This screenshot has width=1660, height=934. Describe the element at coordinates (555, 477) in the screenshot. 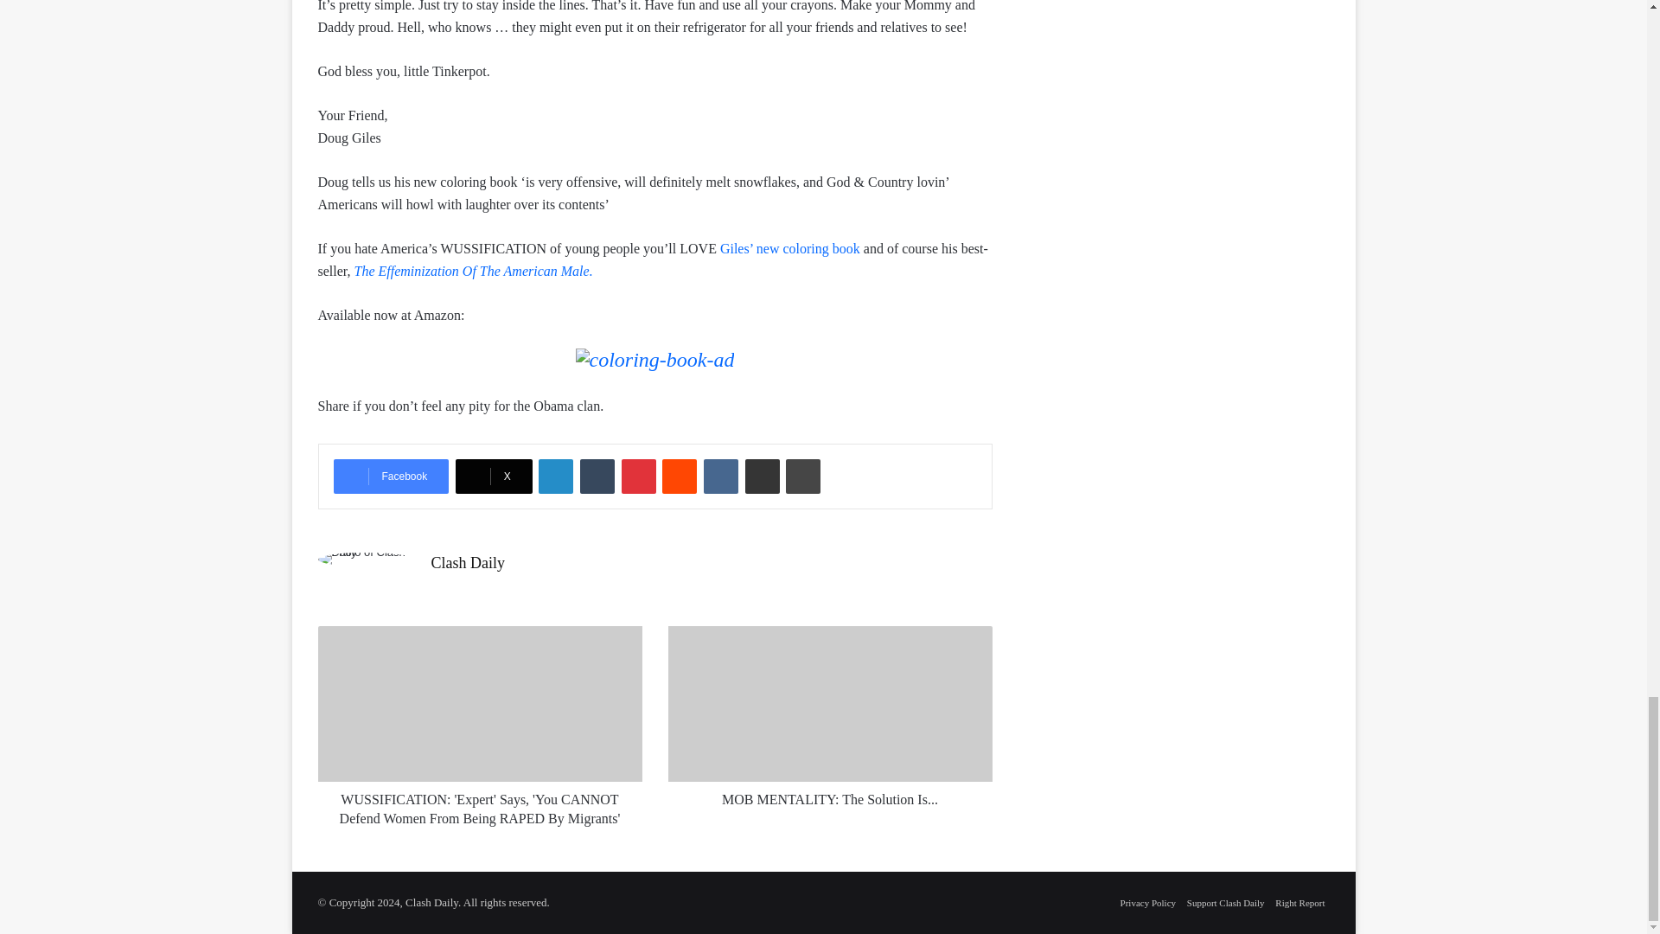

I see `LinkedIn` at that location.